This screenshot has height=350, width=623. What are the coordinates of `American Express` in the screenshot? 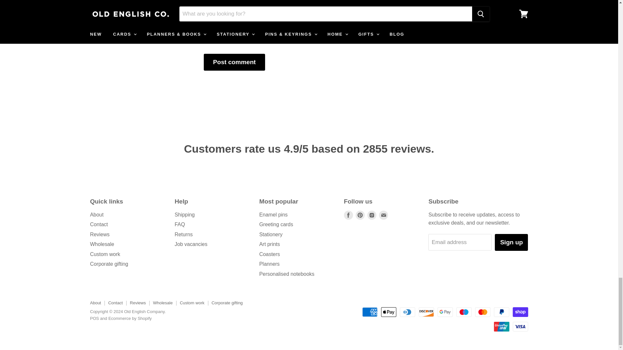 It's located at (370, 312).